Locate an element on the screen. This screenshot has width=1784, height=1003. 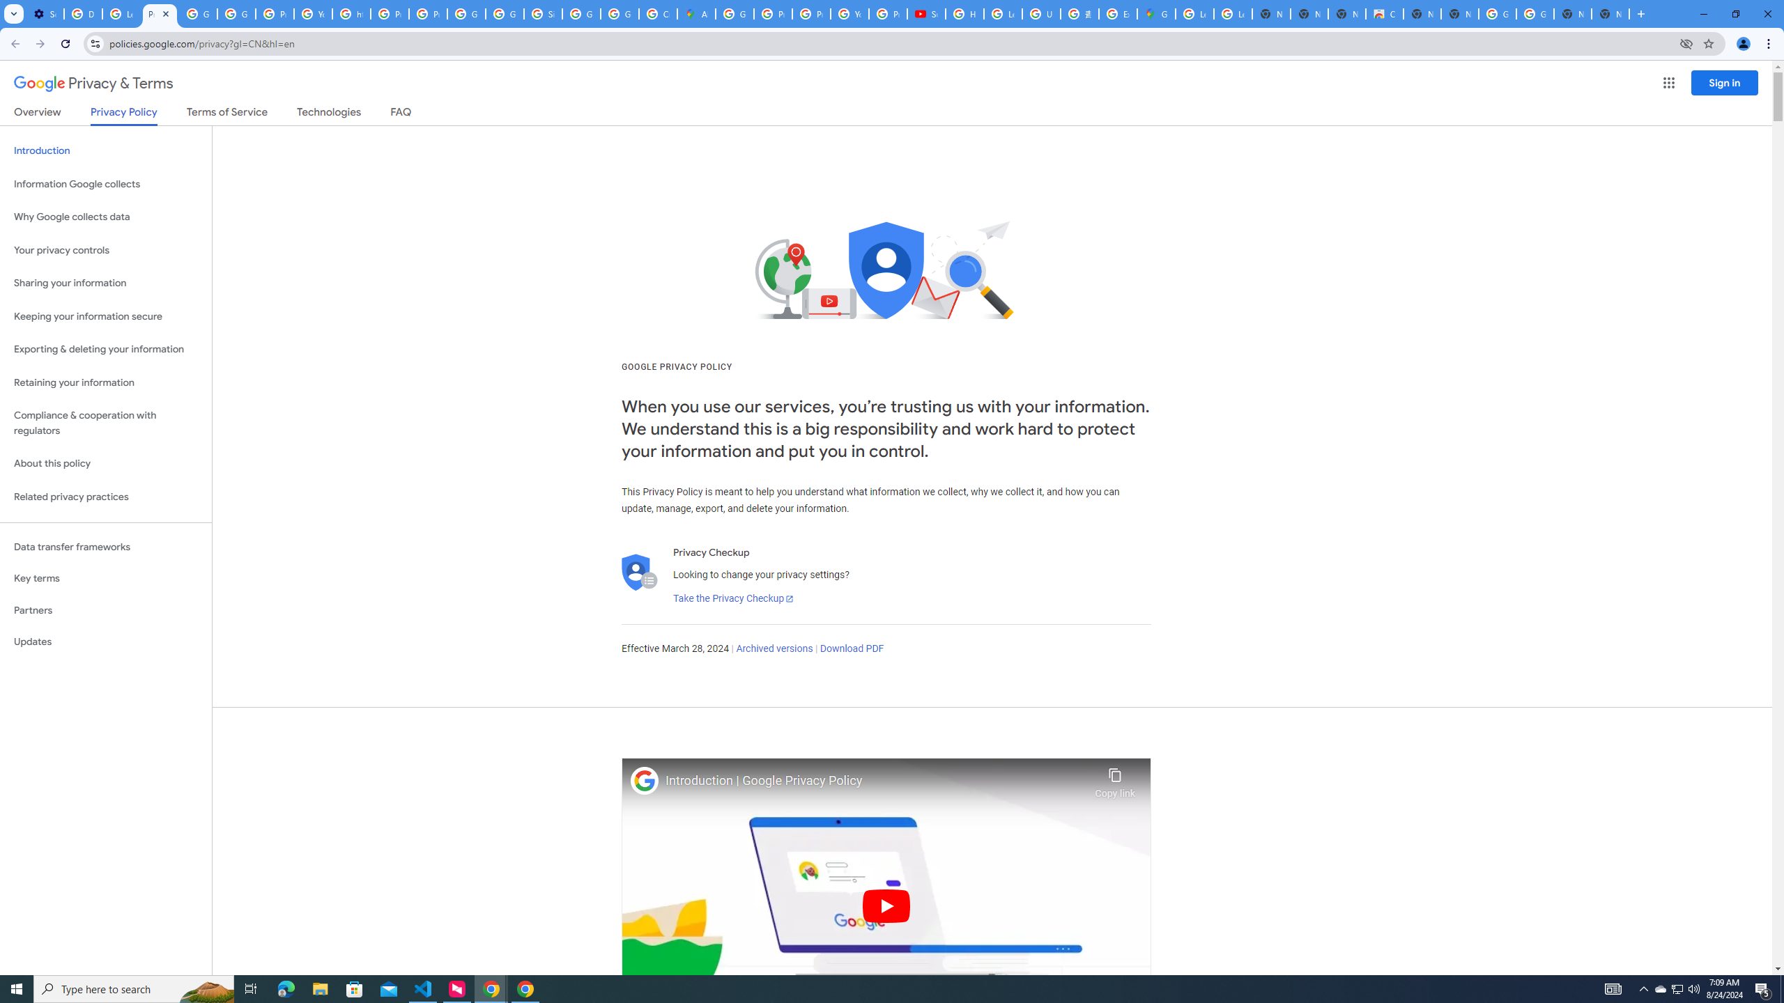
Google Maps is located at coordinates (1155, 14).